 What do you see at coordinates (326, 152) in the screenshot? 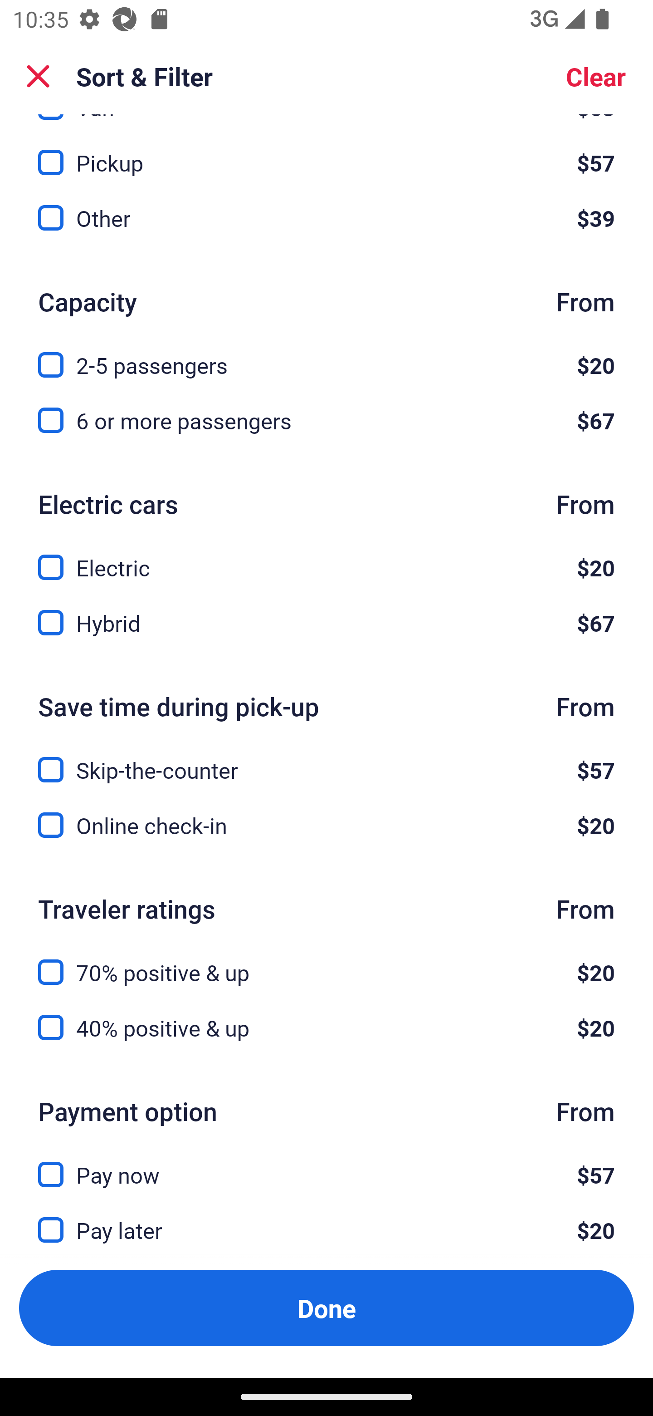
I see `Pickup, $57 Pickup $57` at bounding box center [326, 152].